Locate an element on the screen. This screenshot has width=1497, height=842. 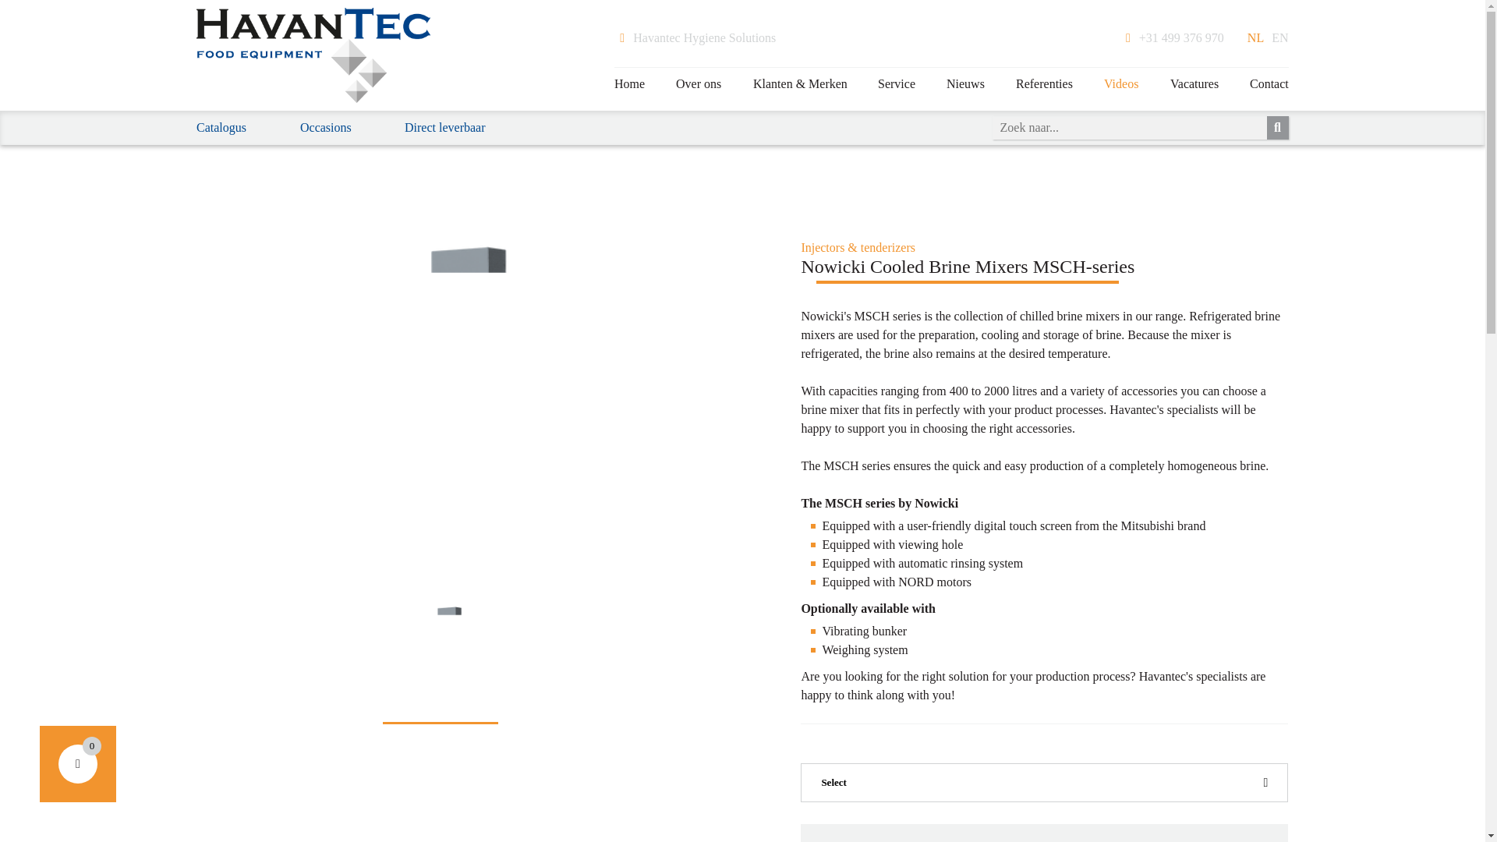
Direct leverbaar is located at coordinates (444, 128).